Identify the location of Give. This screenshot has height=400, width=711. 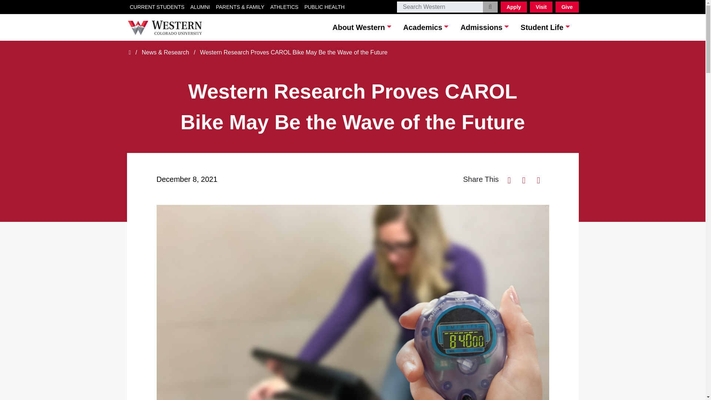
(567, 7).